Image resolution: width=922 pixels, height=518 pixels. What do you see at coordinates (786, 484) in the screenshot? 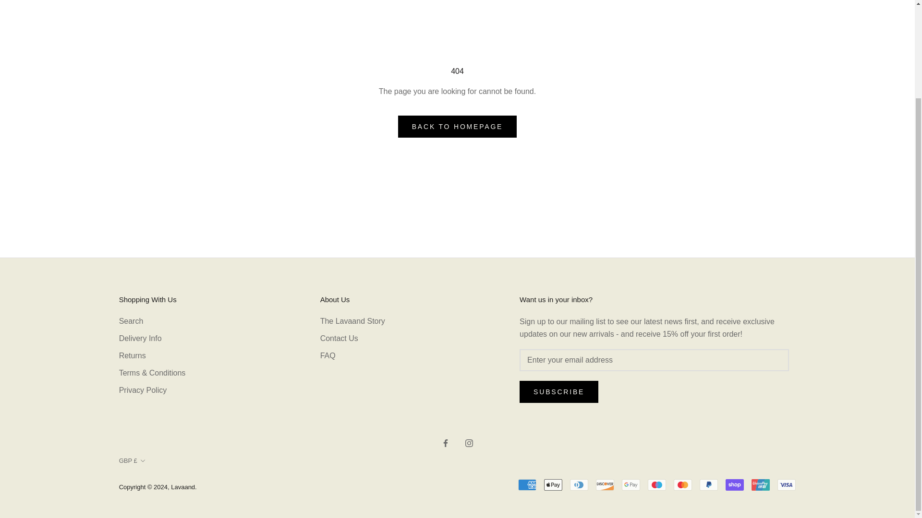
I see `Visa` at bounding box center [786, 484].